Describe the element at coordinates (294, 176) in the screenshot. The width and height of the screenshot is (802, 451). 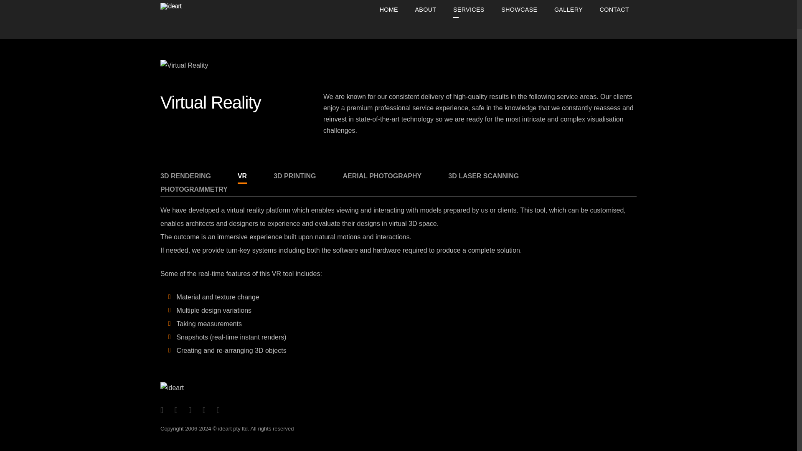
I see `3D PRINTING` at that location.